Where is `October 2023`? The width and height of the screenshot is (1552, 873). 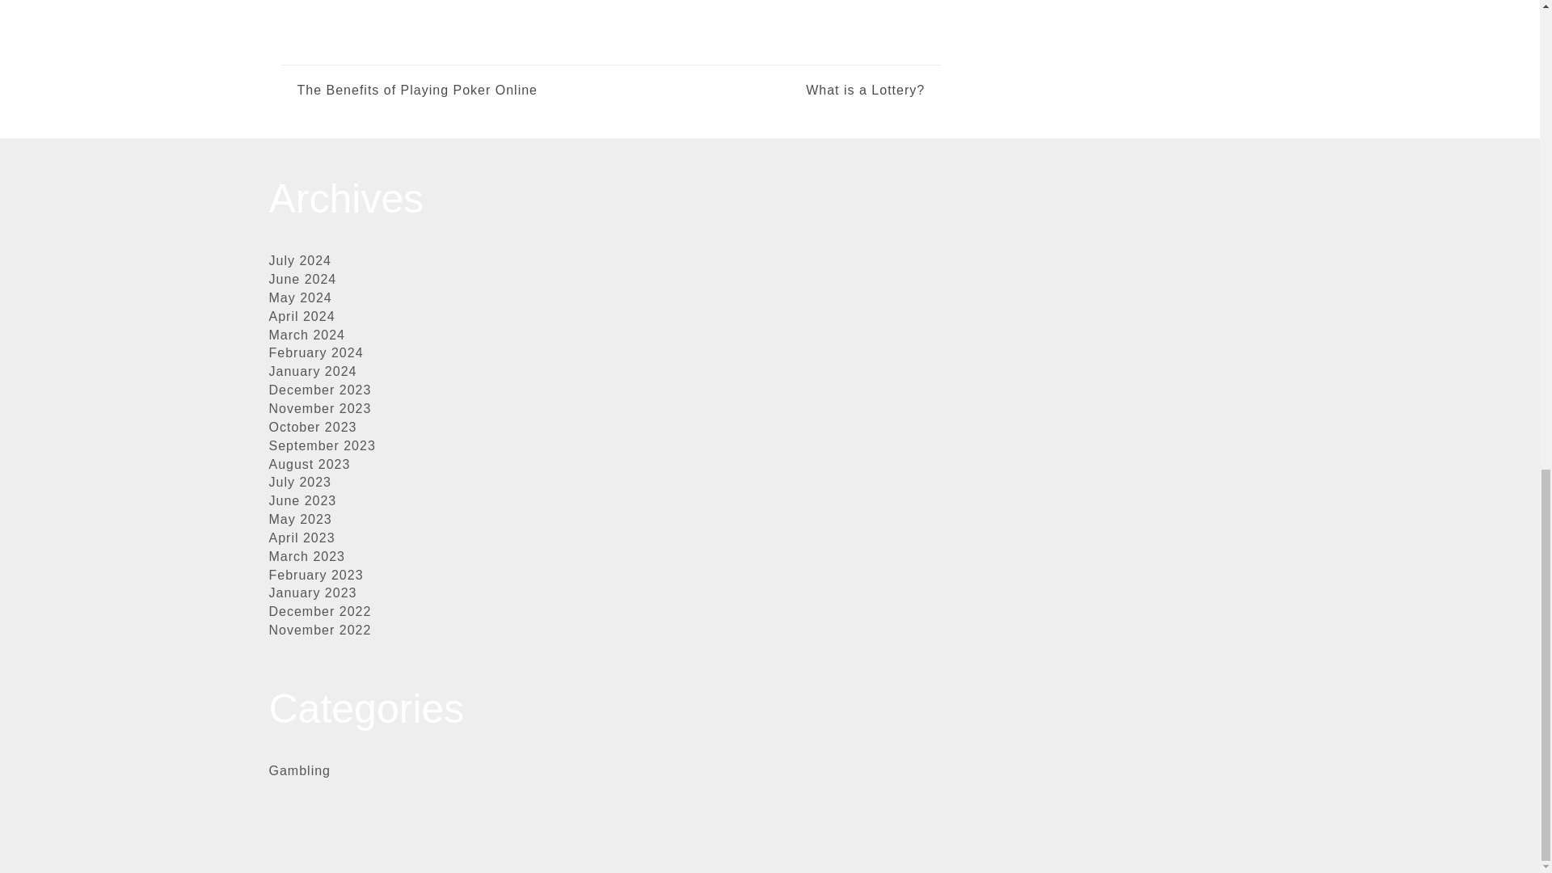 October 2023 is located at coordinates (312, 427).